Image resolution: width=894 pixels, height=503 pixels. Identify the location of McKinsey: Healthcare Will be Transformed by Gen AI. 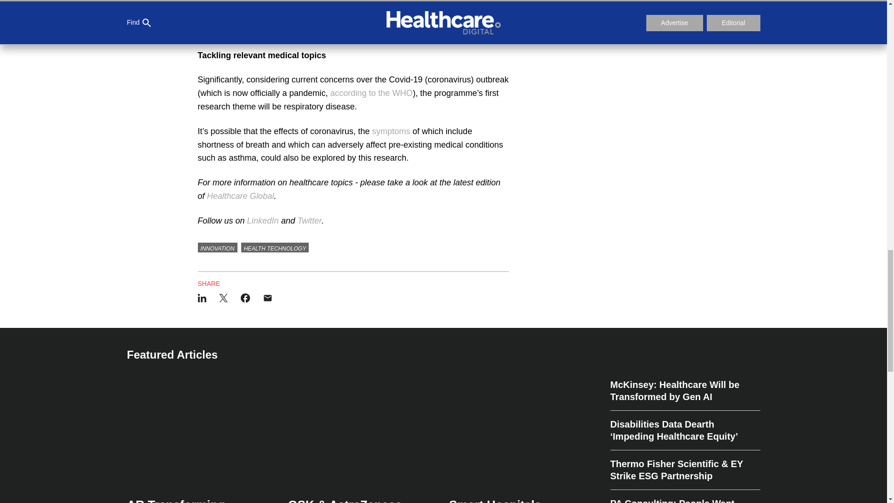
(684, 395).